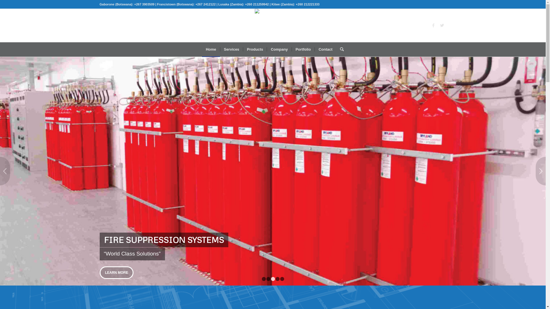 This screenshot has width=550, height=309. I want to click on Services, so click(231, 49).